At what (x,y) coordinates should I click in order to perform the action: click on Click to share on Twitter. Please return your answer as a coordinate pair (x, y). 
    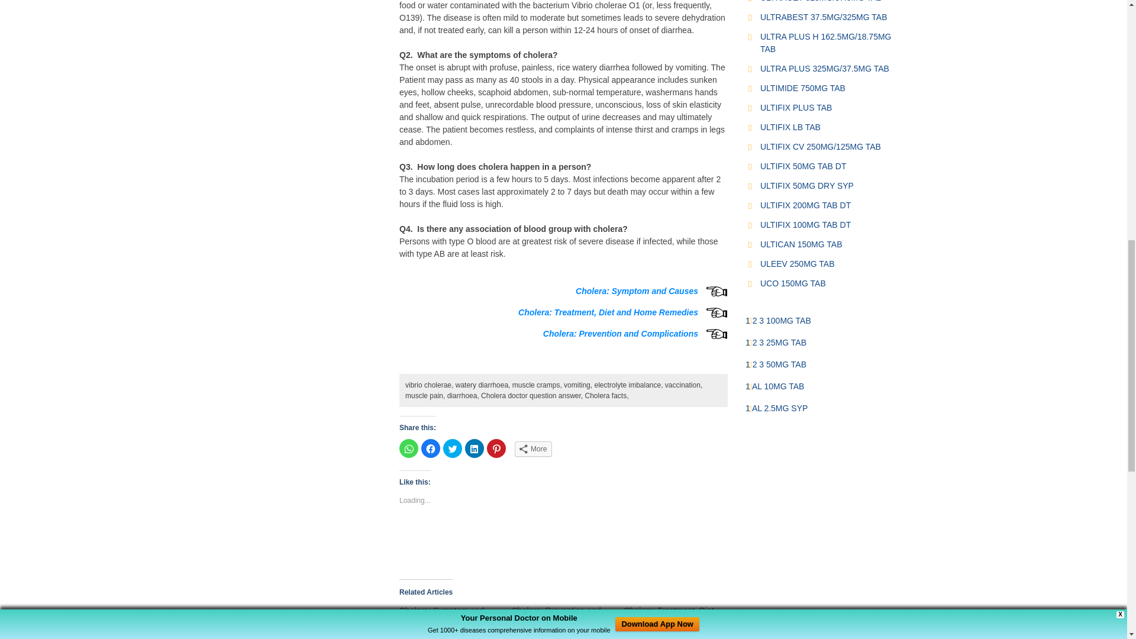
    Looking at the image, I should click on (452, 448).